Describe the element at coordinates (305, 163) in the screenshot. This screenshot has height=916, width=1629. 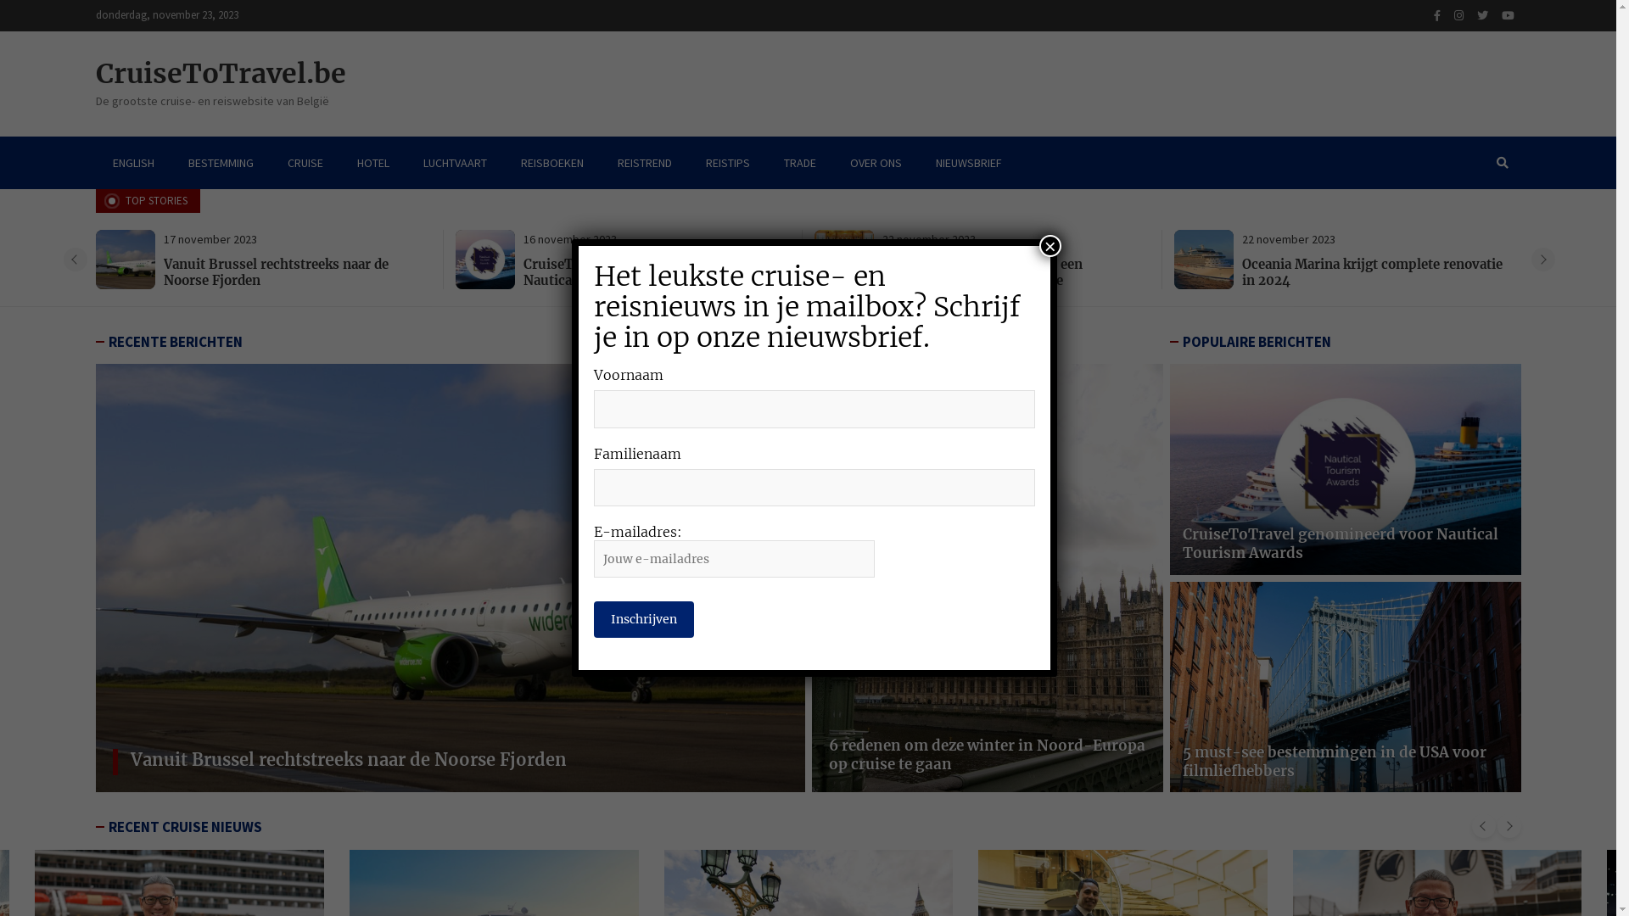
I see `CRUISE` at that location.